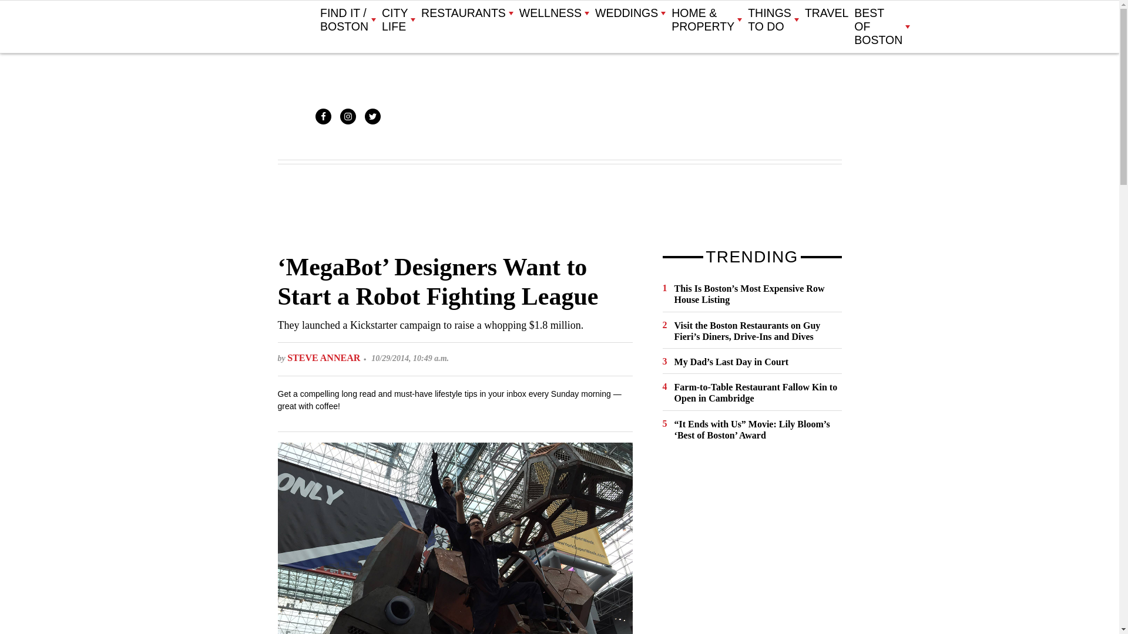  What do you see at coordinates (630, 13) in the screenshot?
I see `WEDDINGS` at bounding box center [630, 13].